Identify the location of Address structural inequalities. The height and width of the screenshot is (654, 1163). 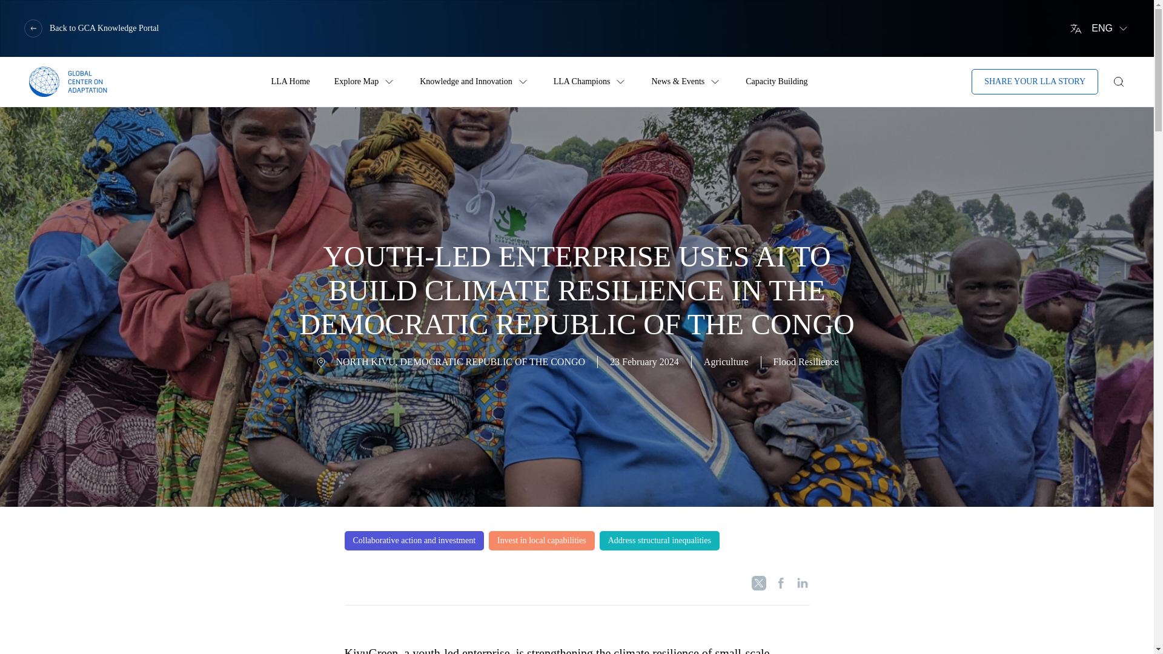
(660, 540).